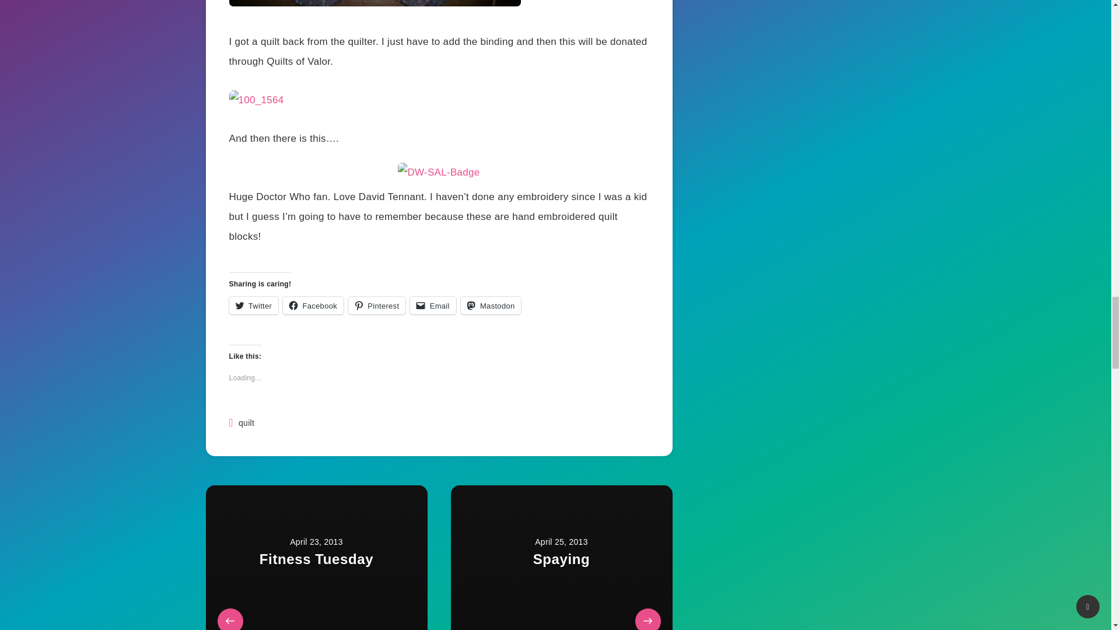  What do you see at coordinates (313, 305) in the screenshot?
I see `Facebook` at bounding box center [313, 305].